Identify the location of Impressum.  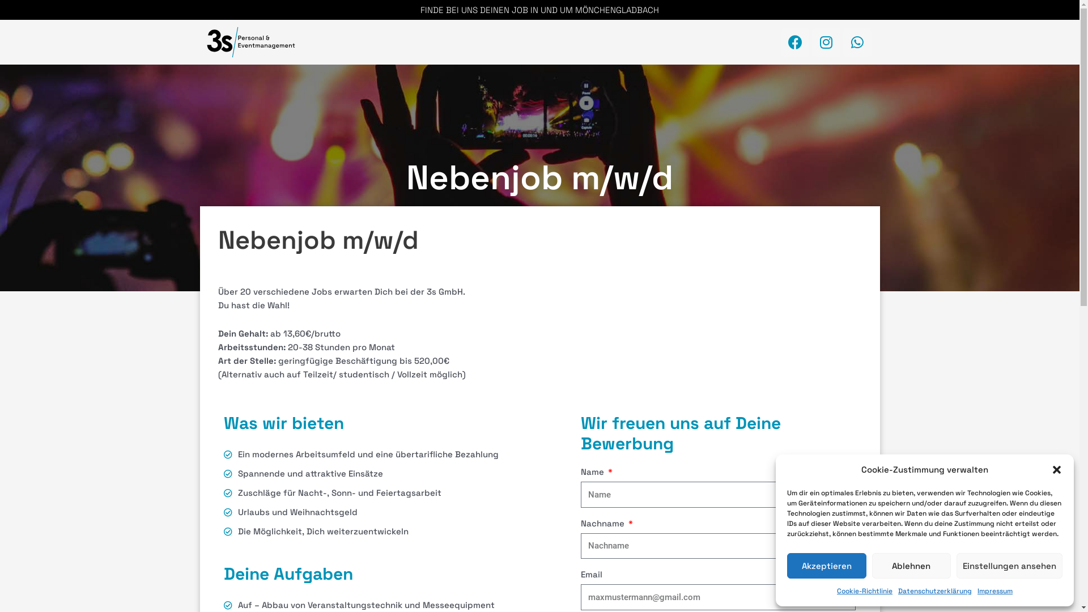
(995, 591).